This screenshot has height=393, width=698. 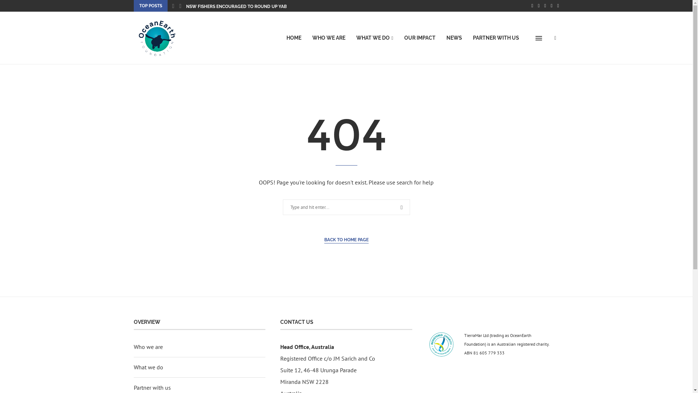 I want to click on Search, so click(x=17, y=7).